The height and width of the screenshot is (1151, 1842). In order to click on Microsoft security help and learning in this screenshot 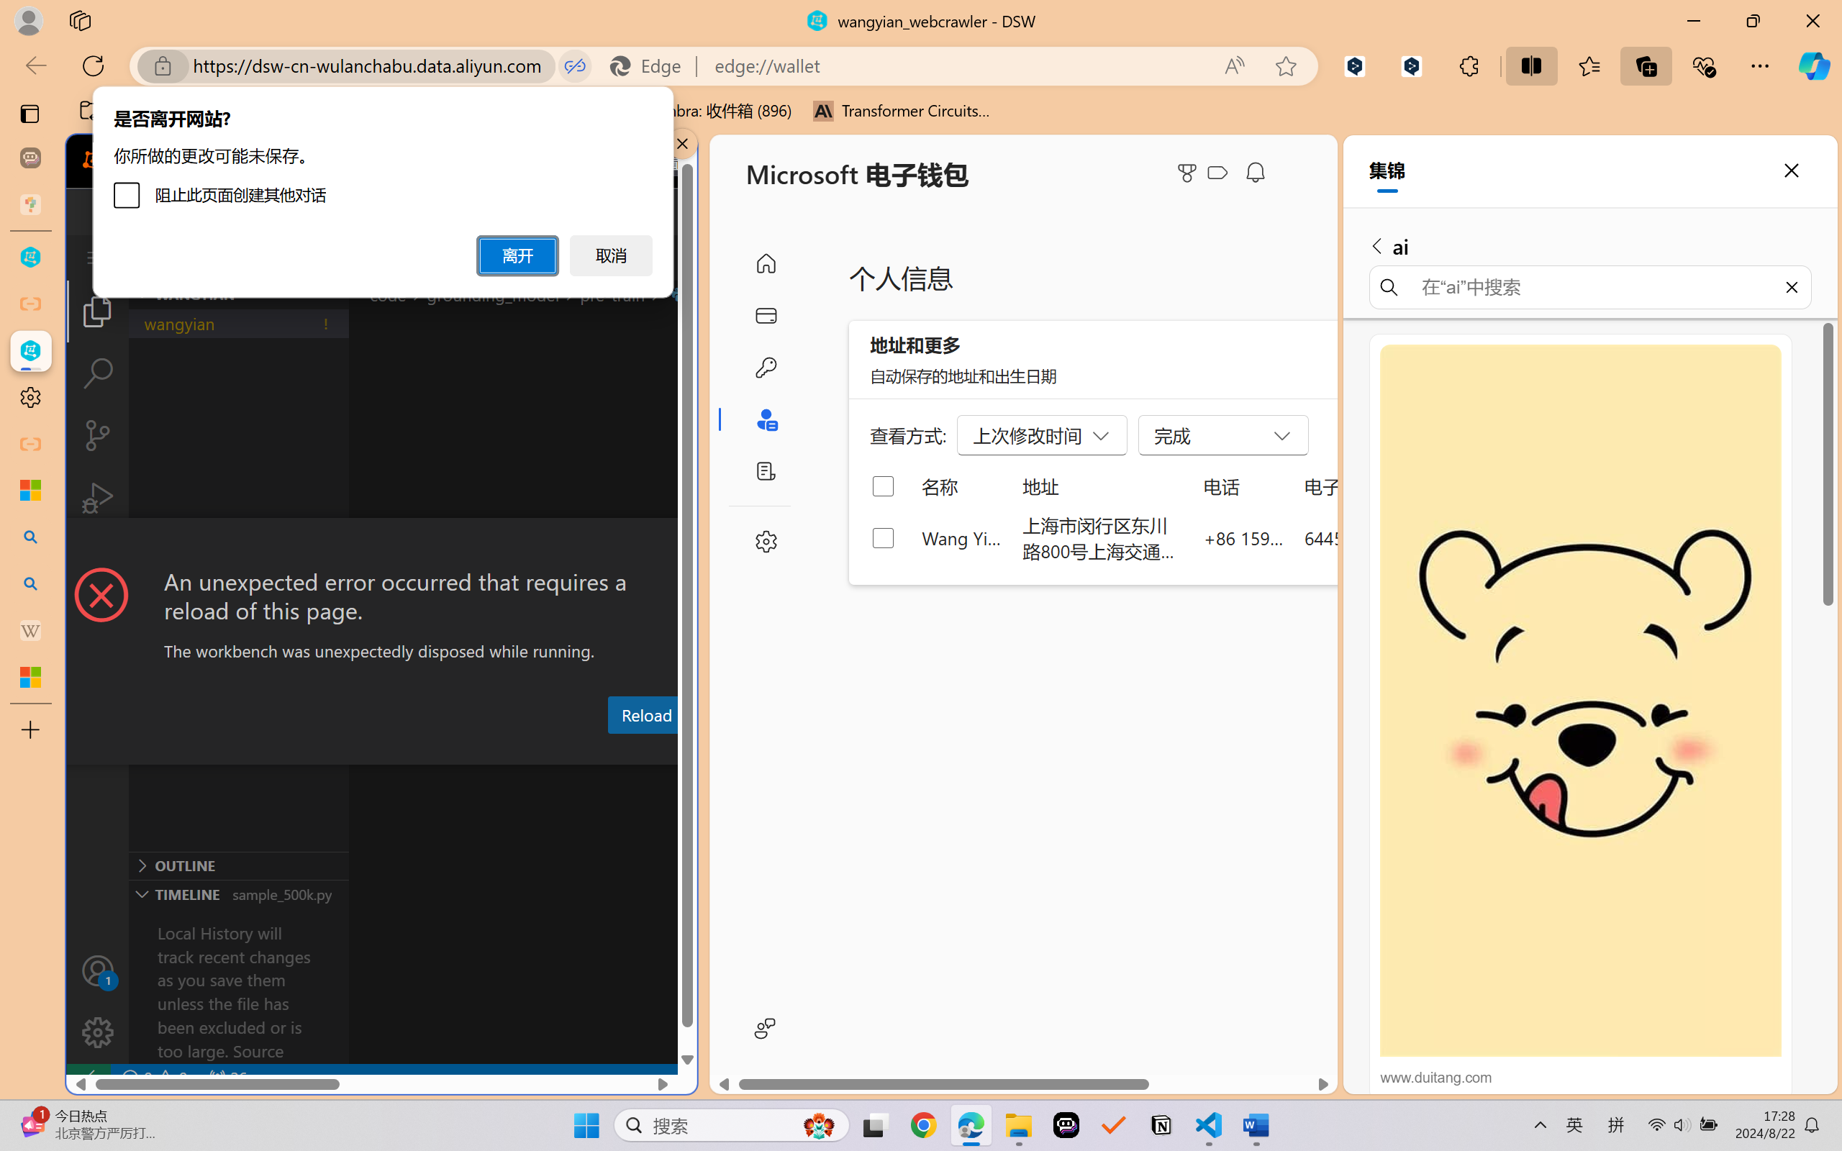, I will do `click(30, 490)`.